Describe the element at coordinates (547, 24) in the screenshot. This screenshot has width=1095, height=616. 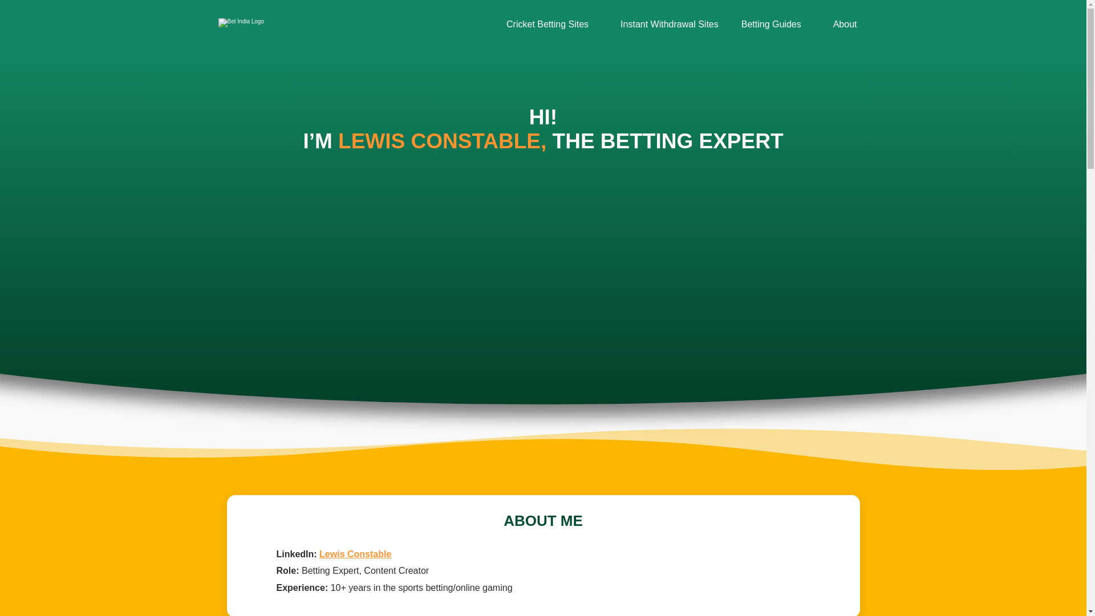
I see `Cricket Betting Sites` at that location.